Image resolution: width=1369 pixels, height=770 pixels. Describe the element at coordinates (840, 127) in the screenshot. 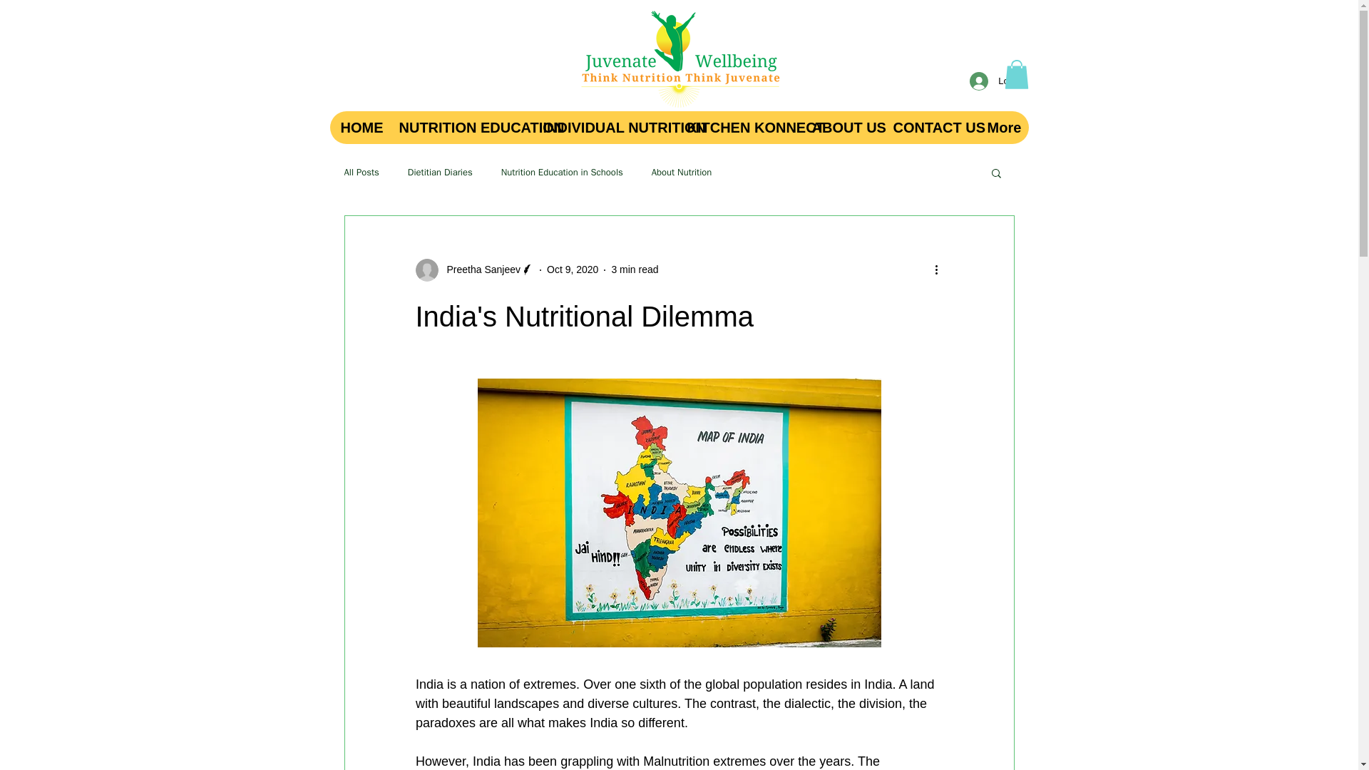

I see `ABOUT US` at that location.